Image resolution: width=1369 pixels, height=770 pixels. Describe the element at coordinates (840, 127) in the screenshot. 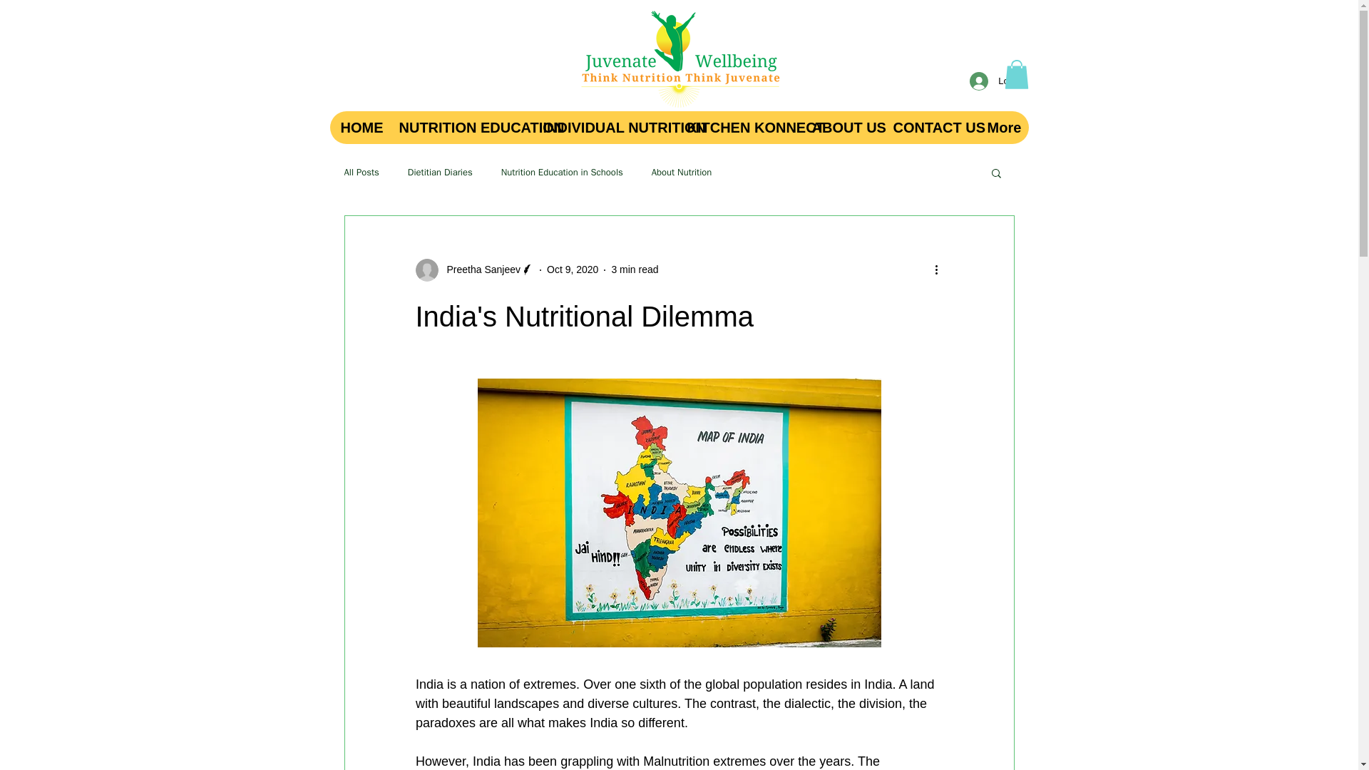

I see `ABOUT US` at that location.